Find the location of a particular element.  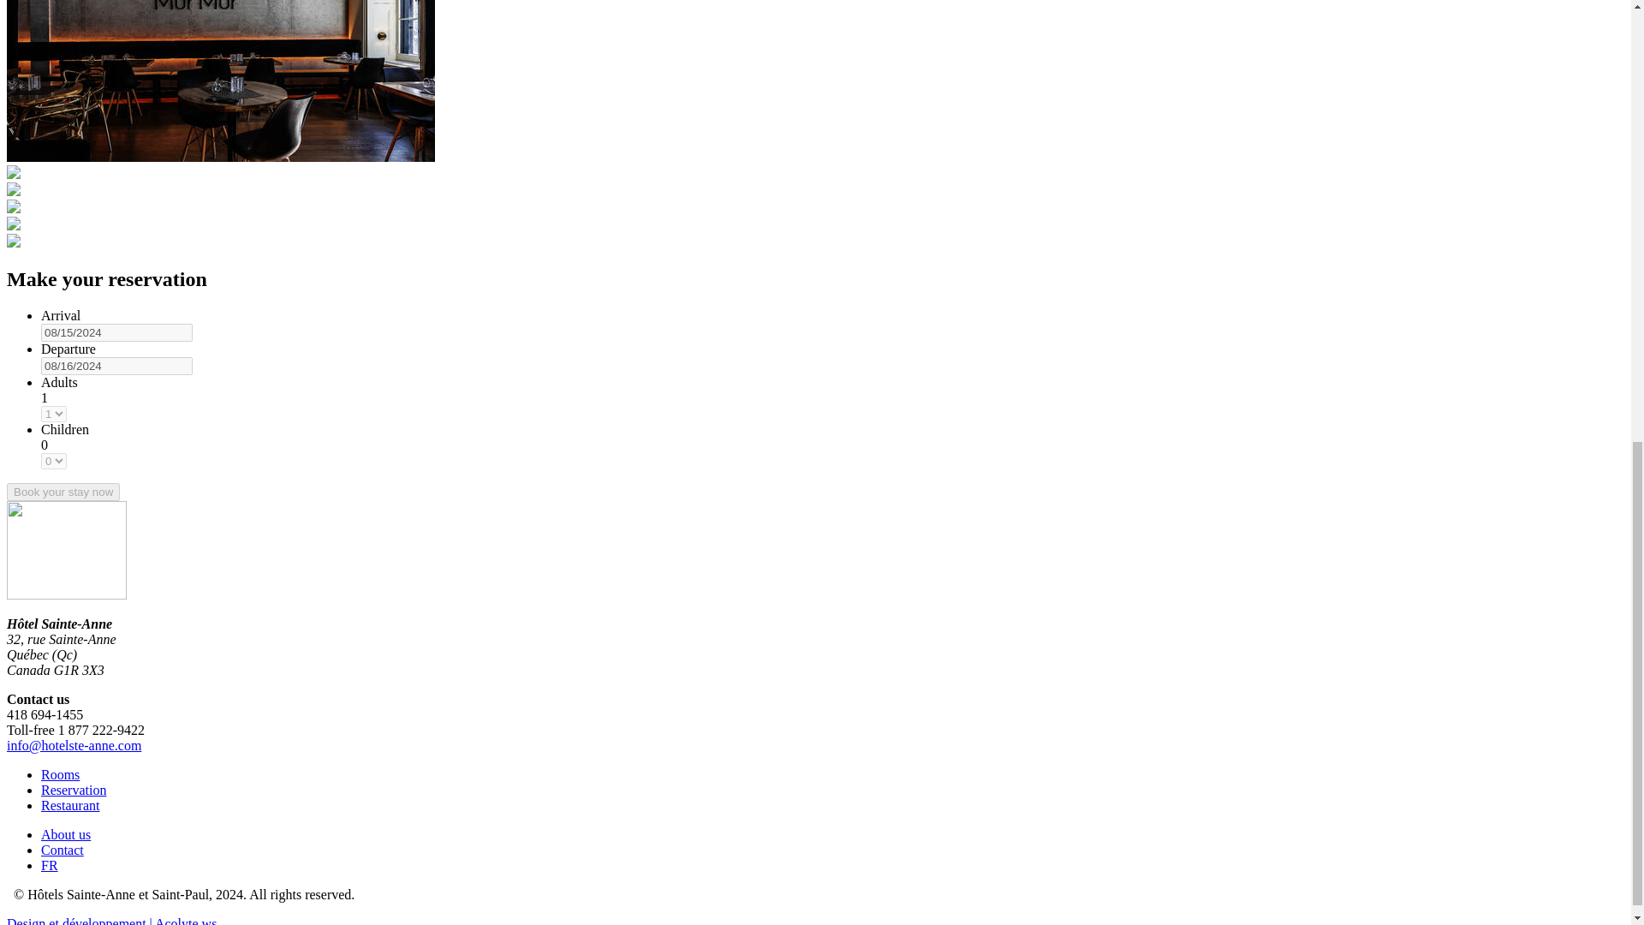

About us is located at coordinates (65, 834).